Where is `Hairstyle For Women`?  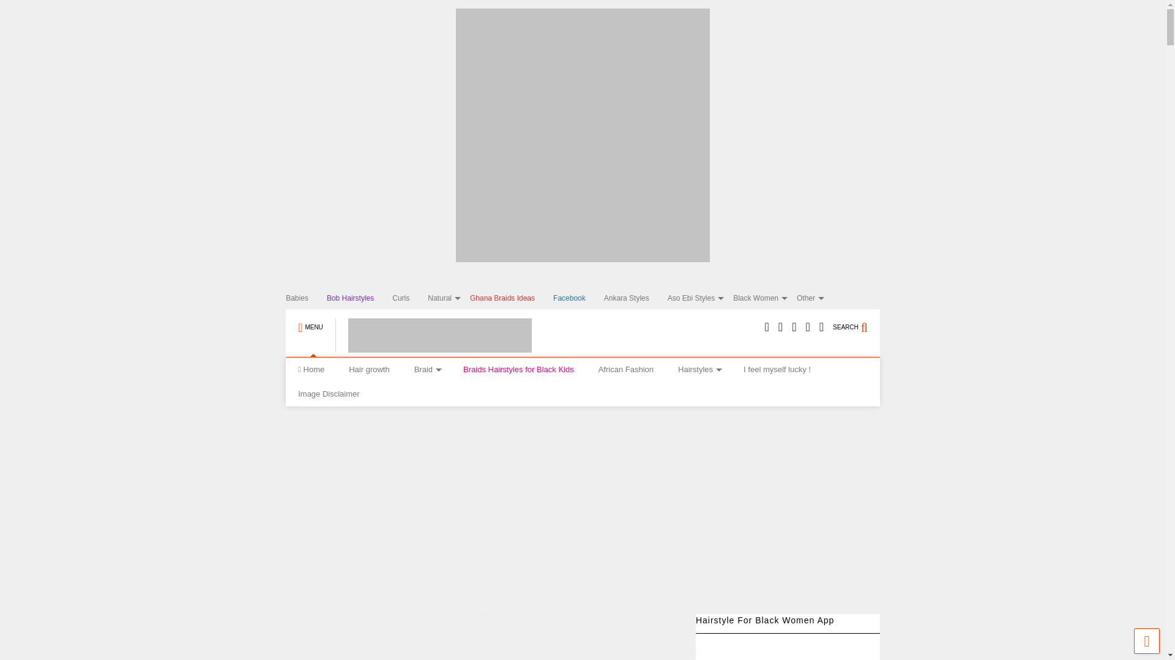 Hairstyle For Women is located at coordinates (433, 347).